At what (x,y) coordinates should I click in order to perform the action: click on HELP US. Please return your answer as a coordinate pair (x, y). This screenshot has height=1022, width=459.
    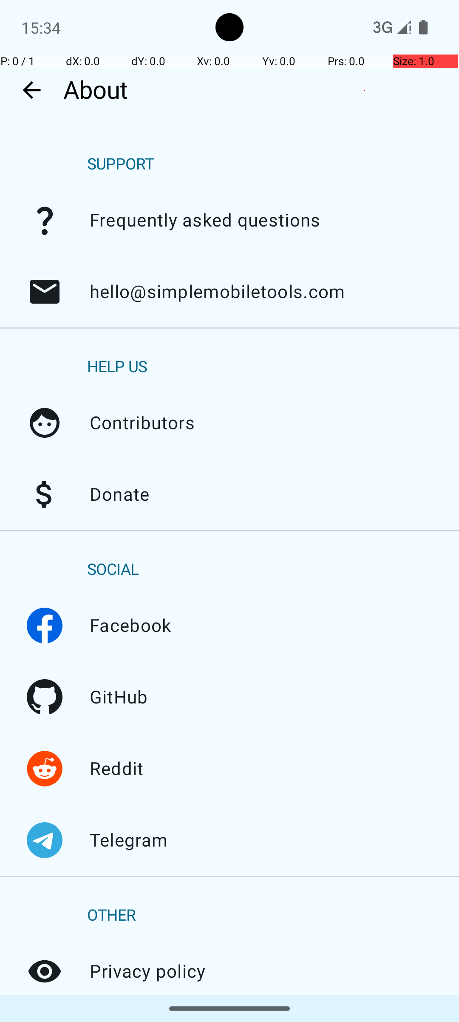
    Looking at the image, I should click on (117, 367).